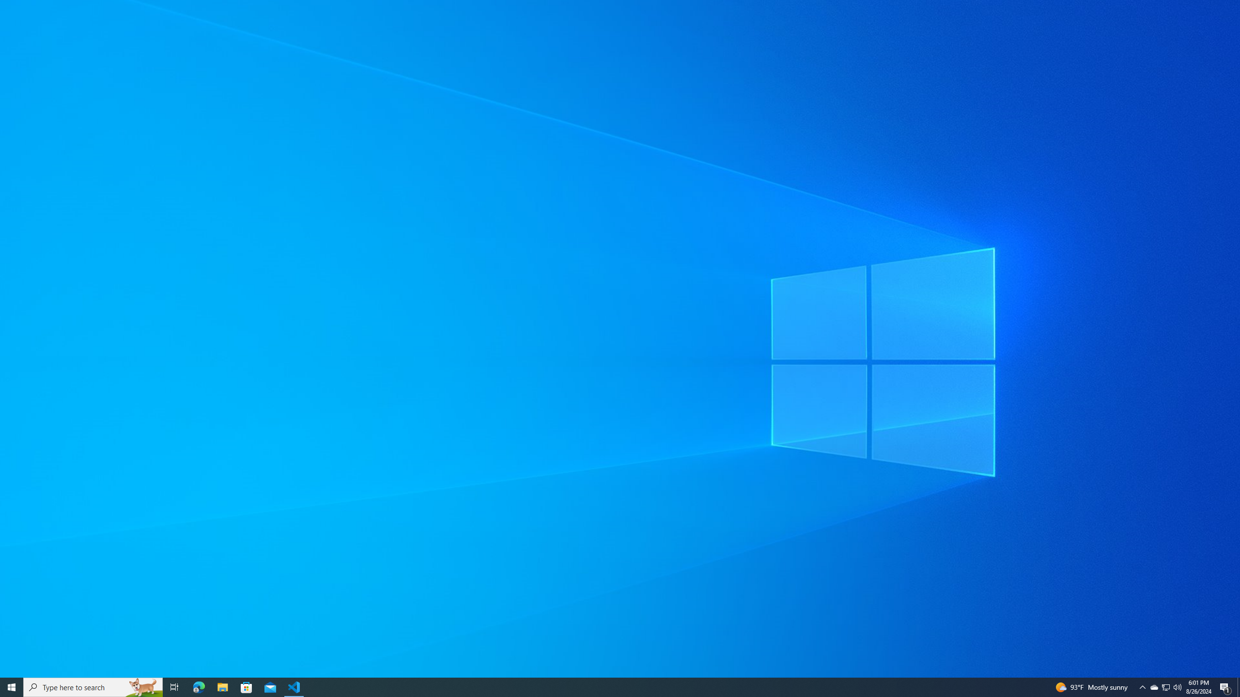  What do you see at coordinates (174, 687) in the screenshot?
I see `Visual Studio Code - 1 running window` at bounding box center [174, 687].